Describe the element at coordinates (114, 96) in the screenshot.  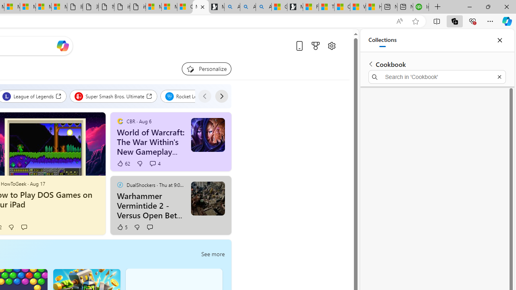
I see `Super Smash Bros. Ultimate` at that location.